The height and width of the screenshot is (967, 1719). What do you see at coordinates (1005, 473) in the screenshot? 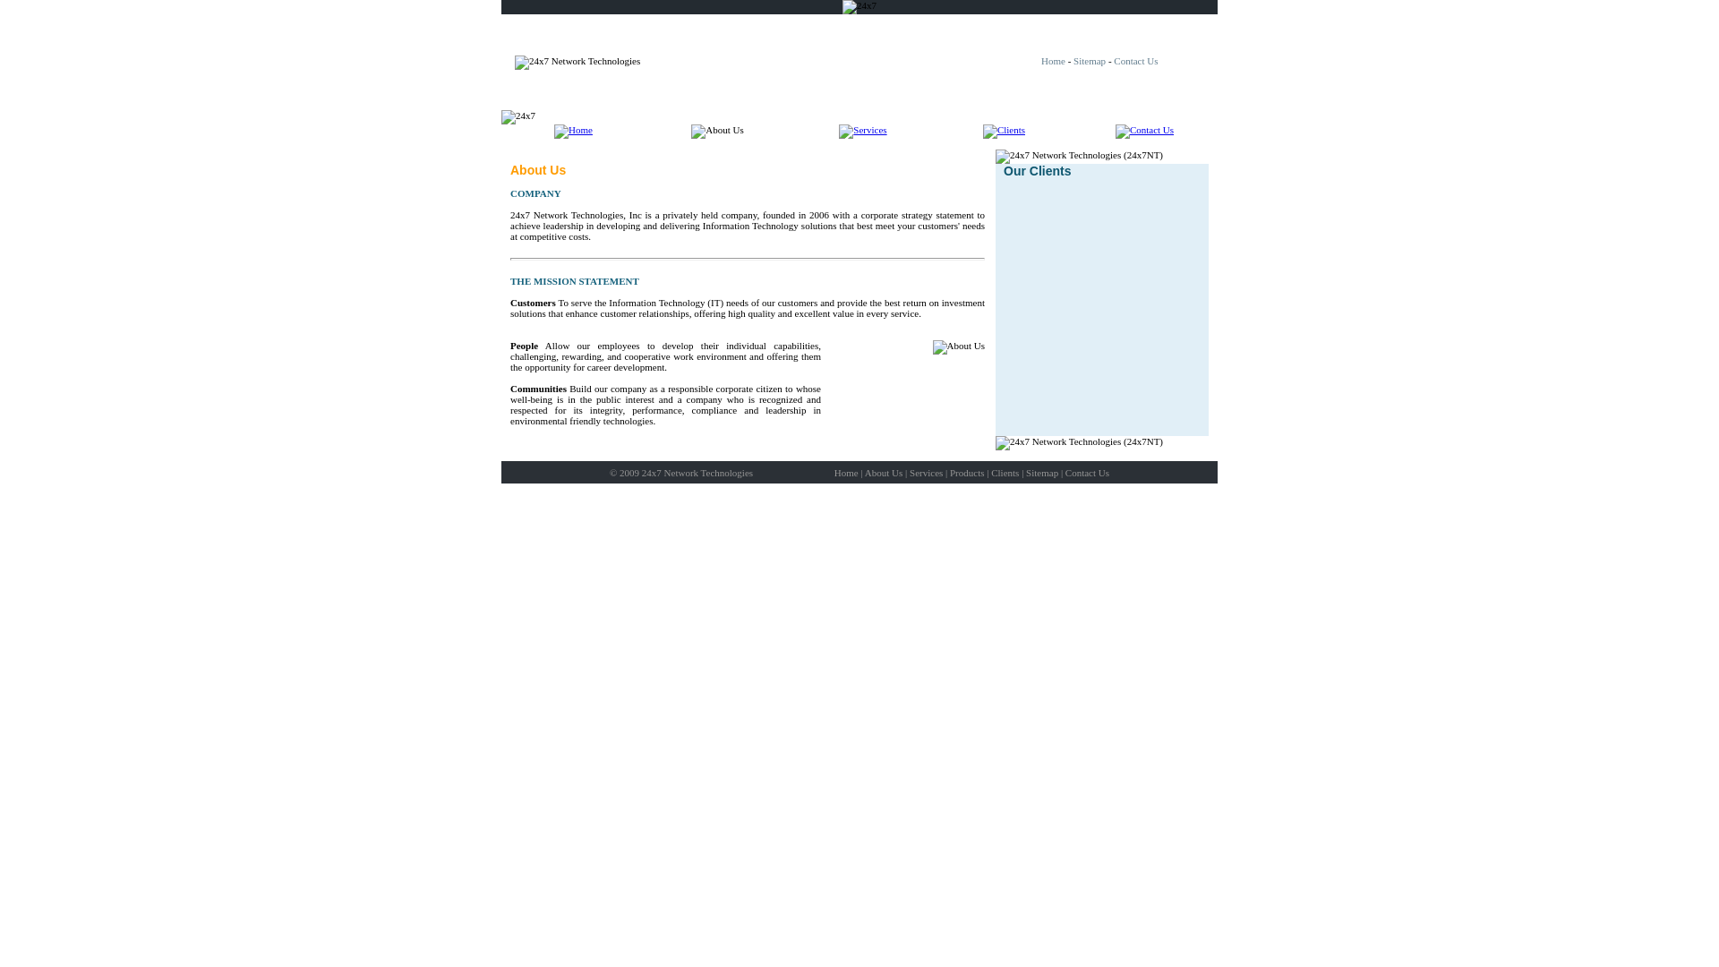
I see `Clients` at bounding box center [1005, 473].